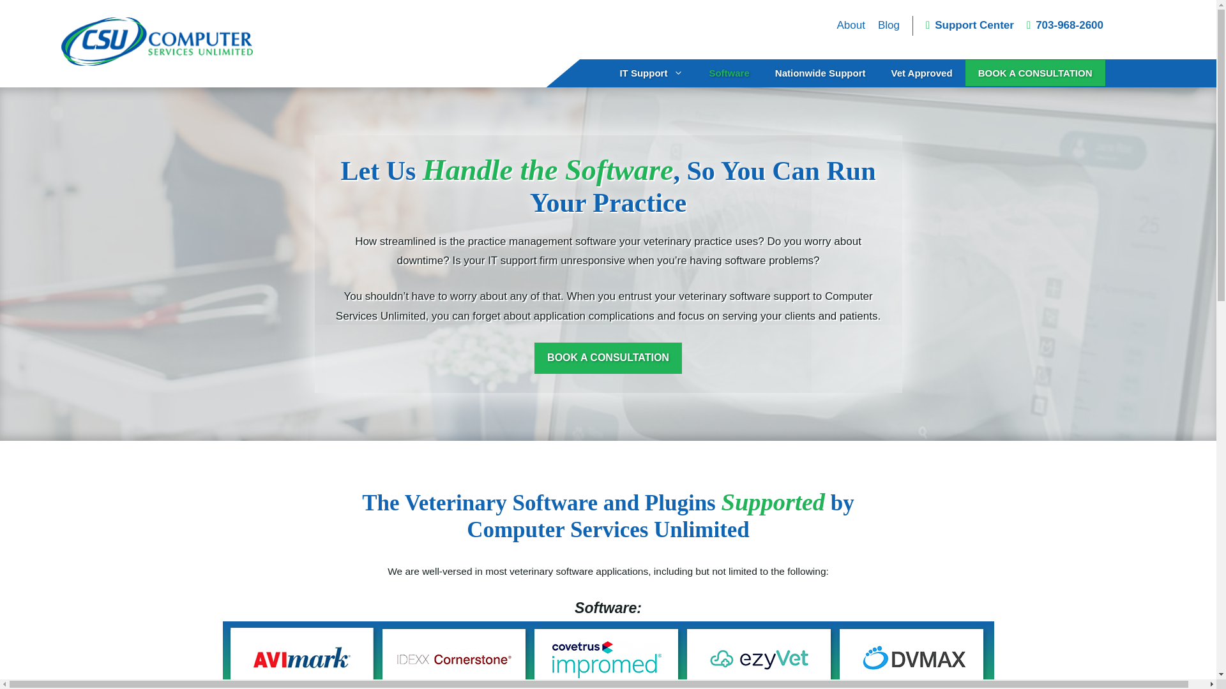 This screenshot has height=689, width=1226. I want to click on About, so click(850, 25).